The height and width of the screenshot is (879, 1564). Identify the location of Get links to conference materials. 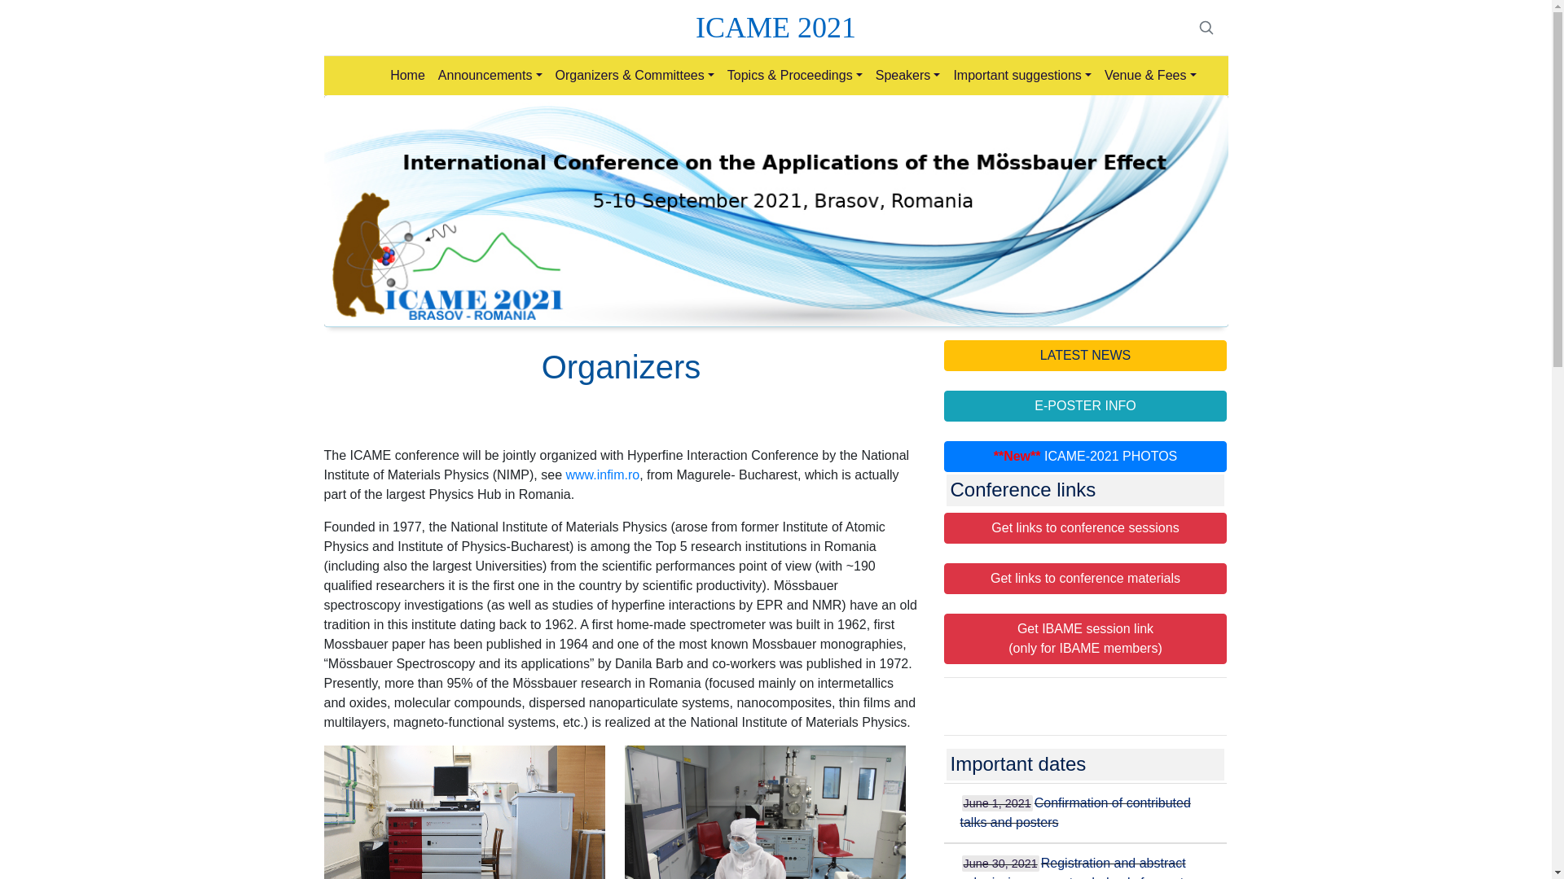
(1084, 579).